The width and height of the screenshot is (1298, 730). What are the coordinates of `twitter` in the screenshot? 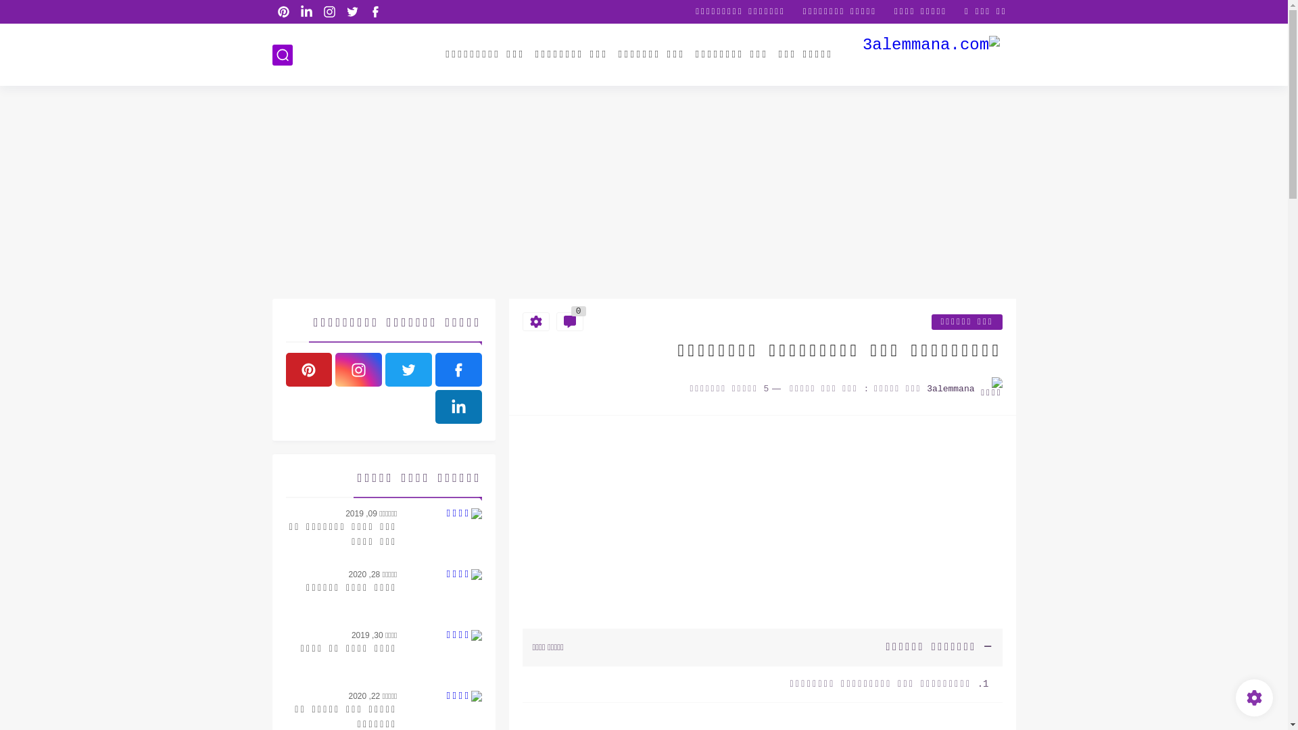 It's located at (353, 12).